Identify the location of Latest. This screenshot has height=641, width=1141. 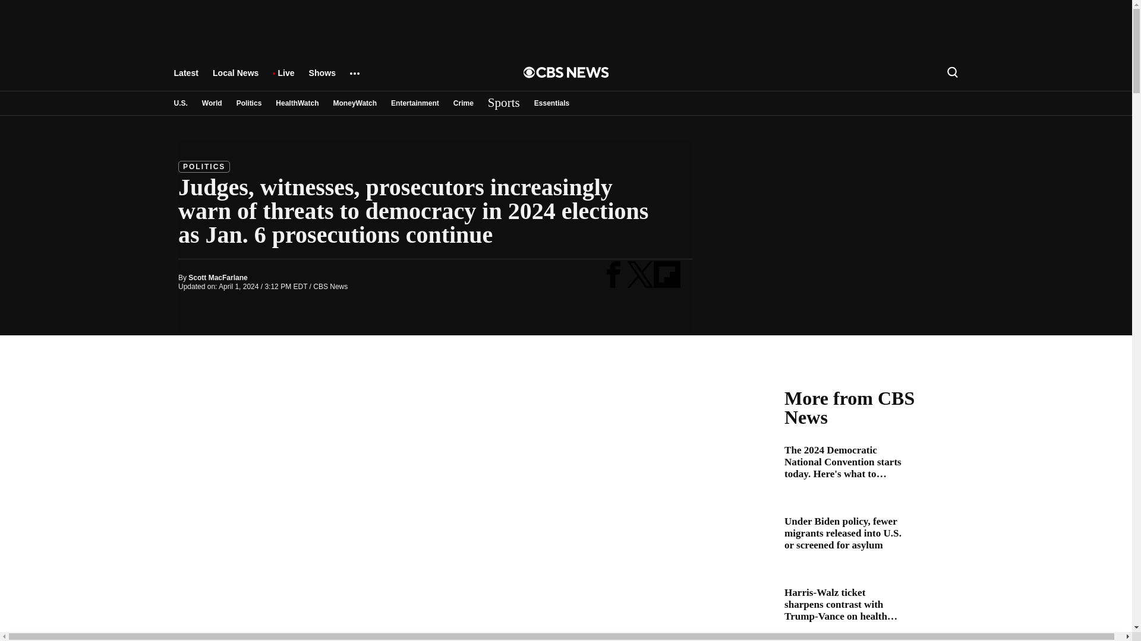
(185, 78).